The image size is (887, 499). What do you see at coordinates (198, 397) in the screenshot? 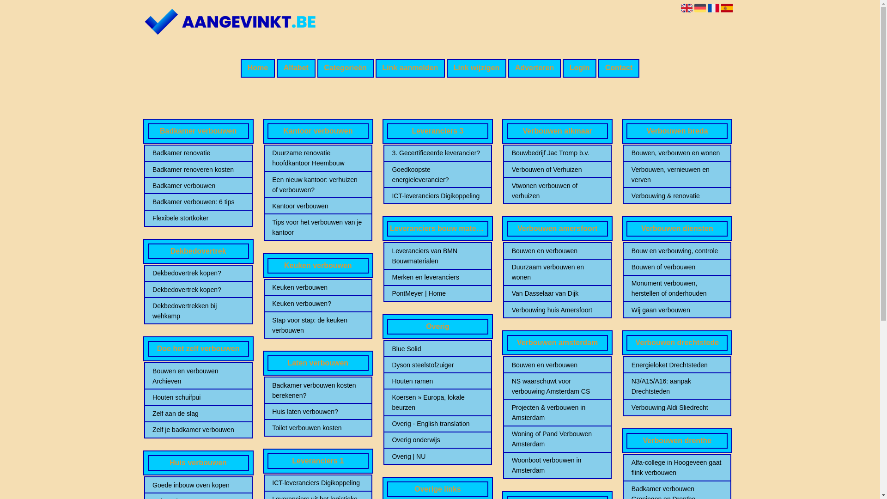
I see `Houten schuifpui` at bounding box center [198, 397].